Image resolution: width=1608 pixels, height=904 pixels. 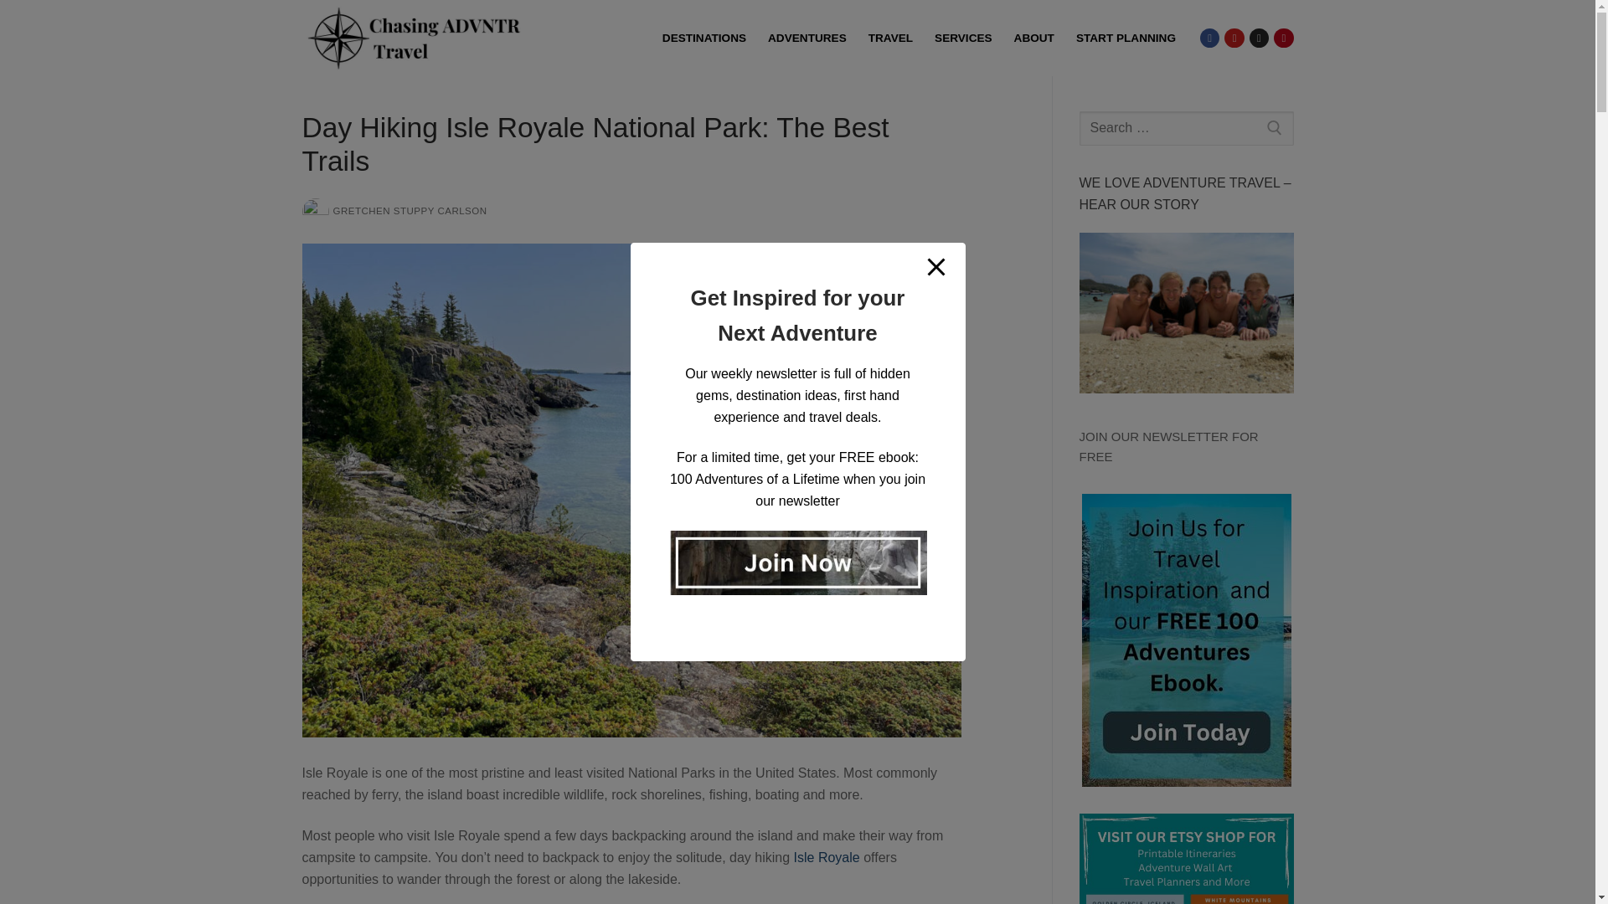 What do you see at coordinates (1126, 39) in the screenshot?
I see `START PLANNING` at bounding box center [1126, 39].